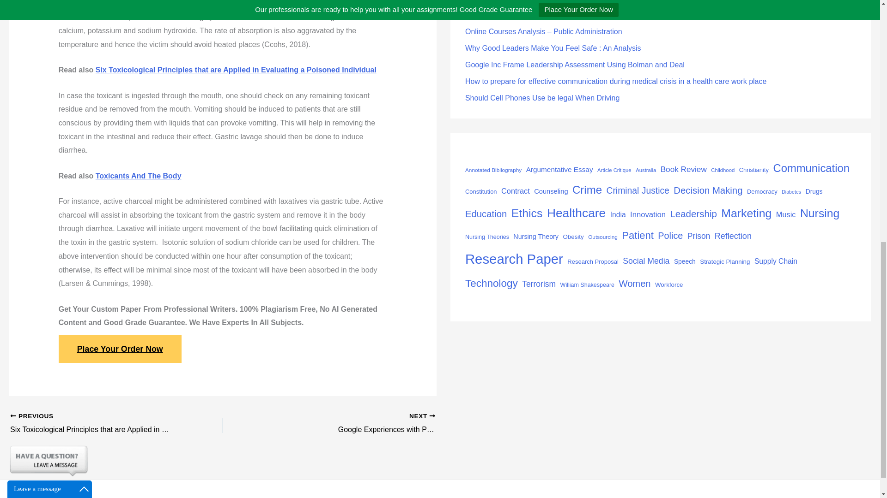  I want to click on Diabetes, so click(791, 192).